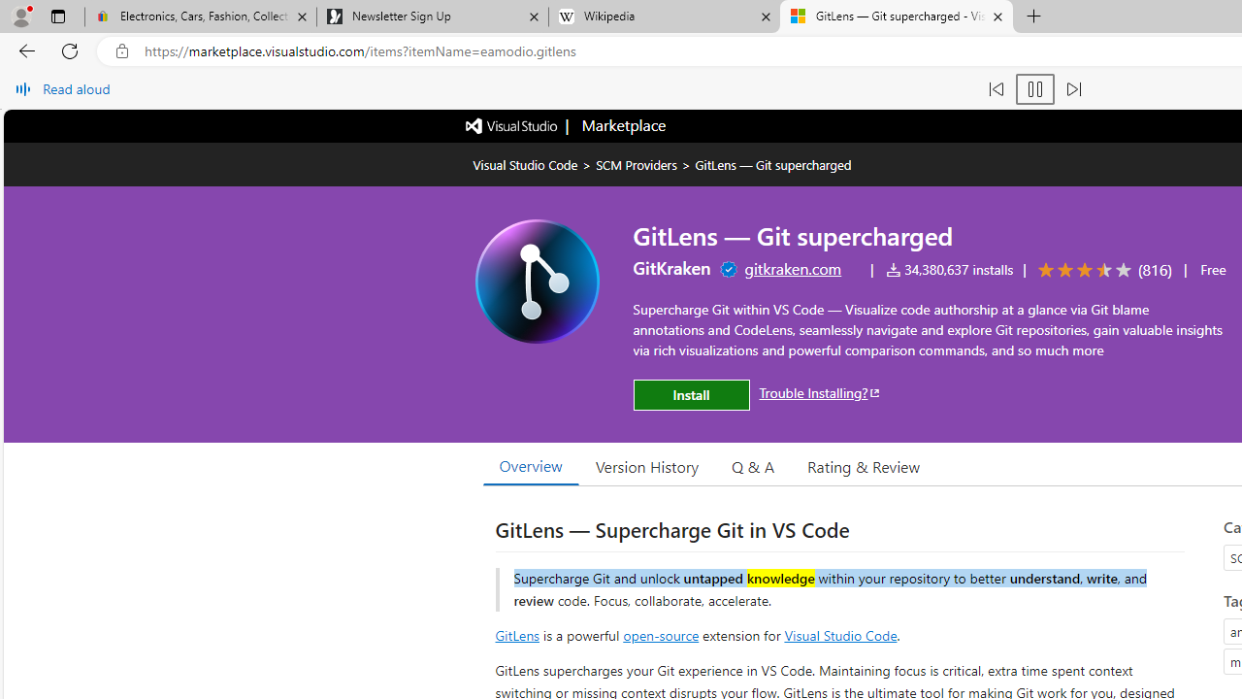  I want to click on SCM Providers, so click(637, 164).